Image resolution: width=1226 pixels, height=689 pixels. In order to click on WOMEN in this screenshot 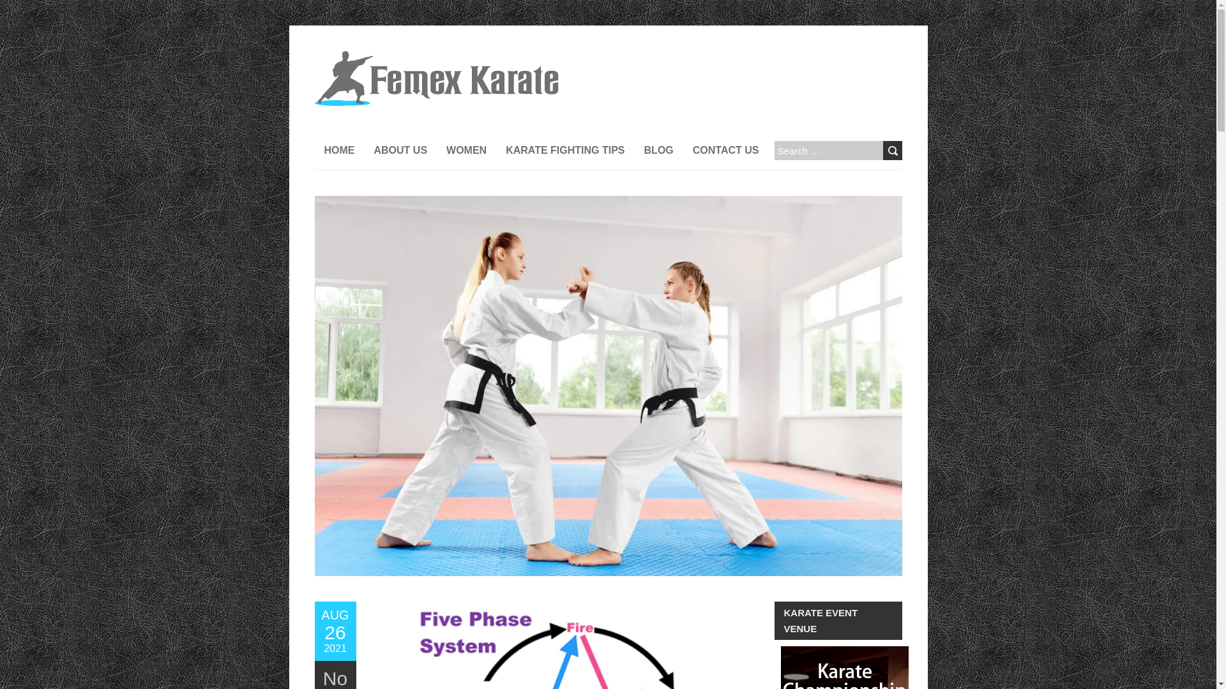, I will do `click(466, 151)`.